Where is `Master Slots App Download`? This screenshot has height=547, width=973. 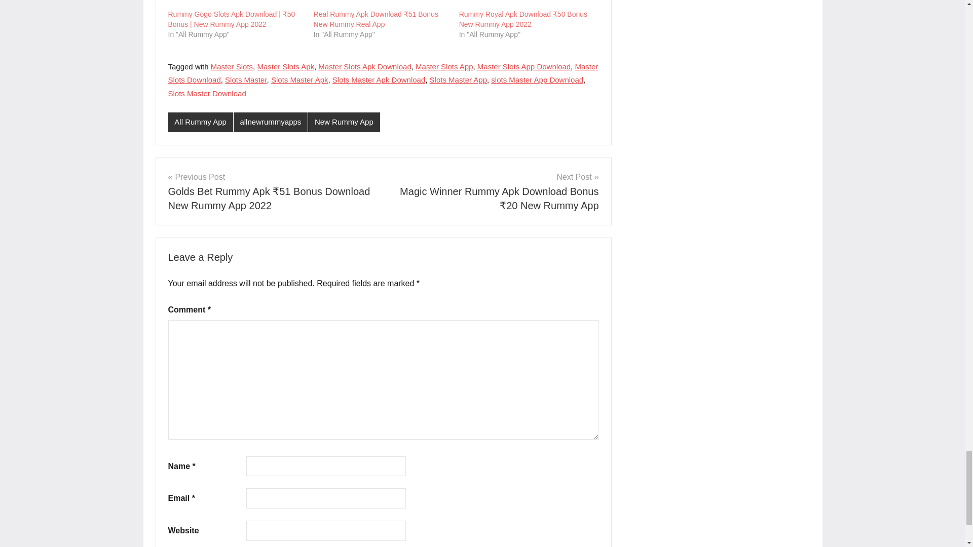 Master Slots App Download is located at coordinates (524, 67).